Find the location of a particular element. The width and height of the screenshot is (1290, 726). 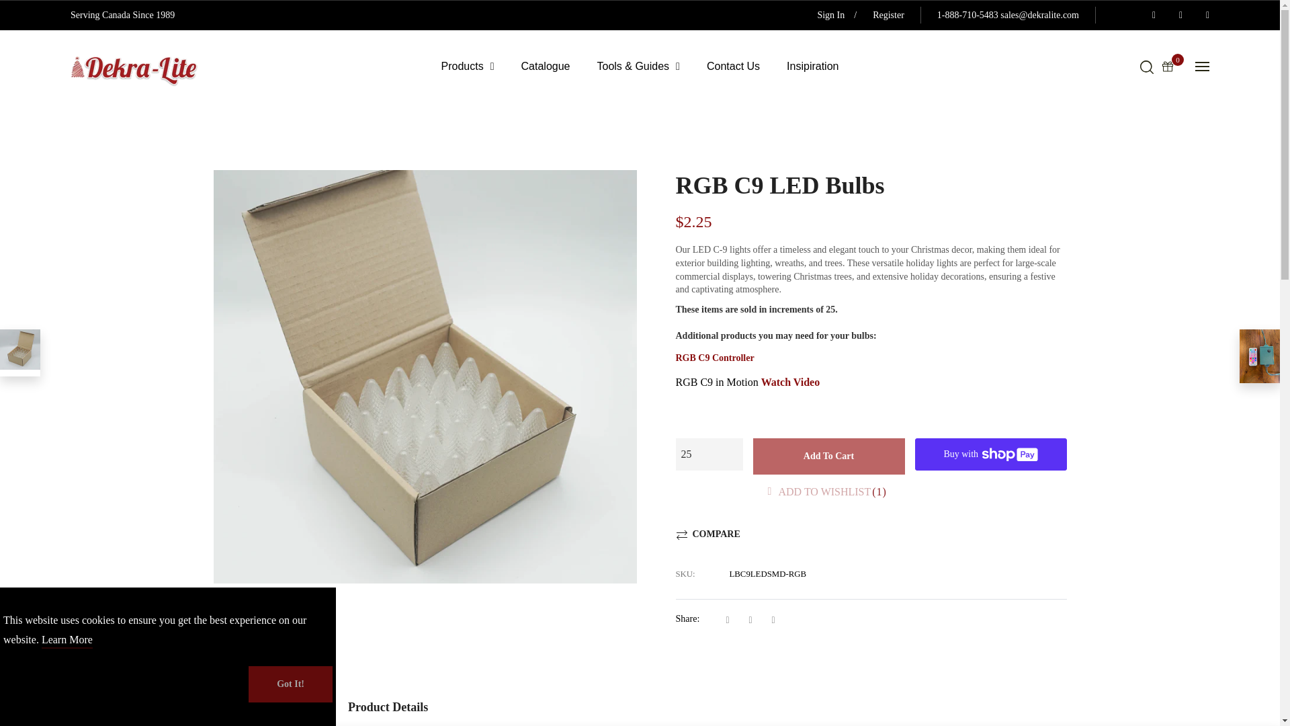

Dekra Lite Store on YouTube is located at coordinates (1204, 15).